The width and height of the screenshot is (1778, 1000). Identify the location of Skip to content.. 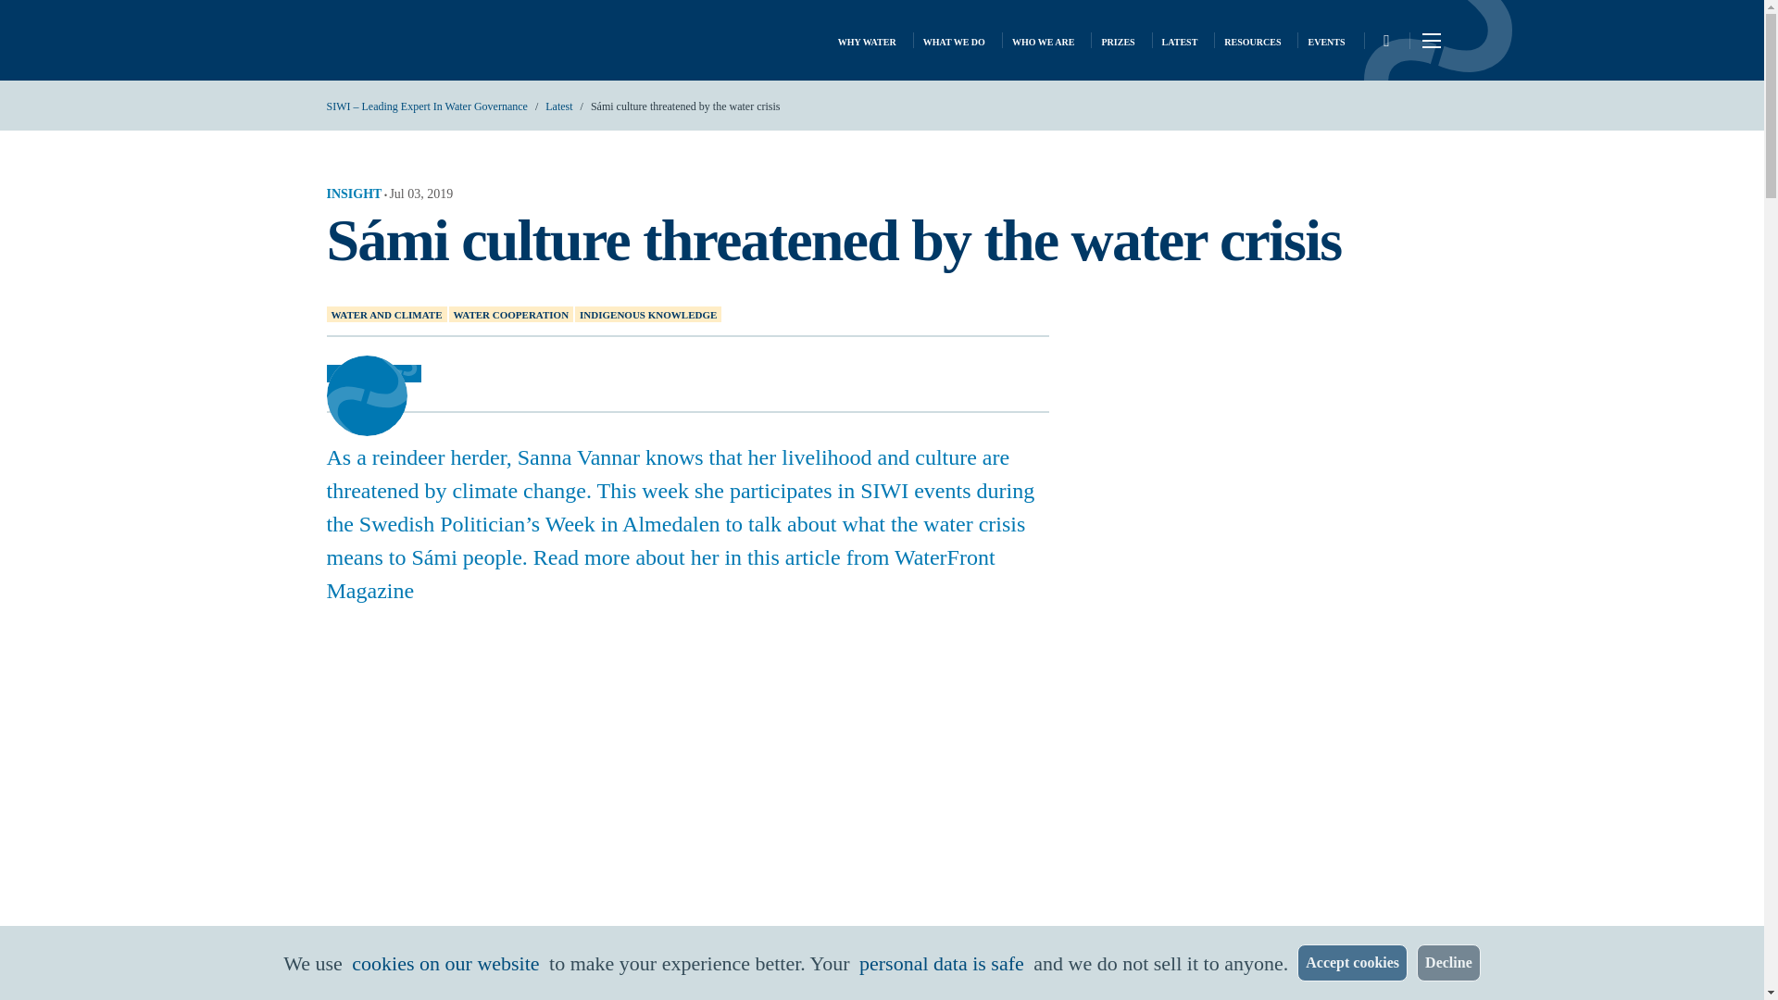
(31, 16).